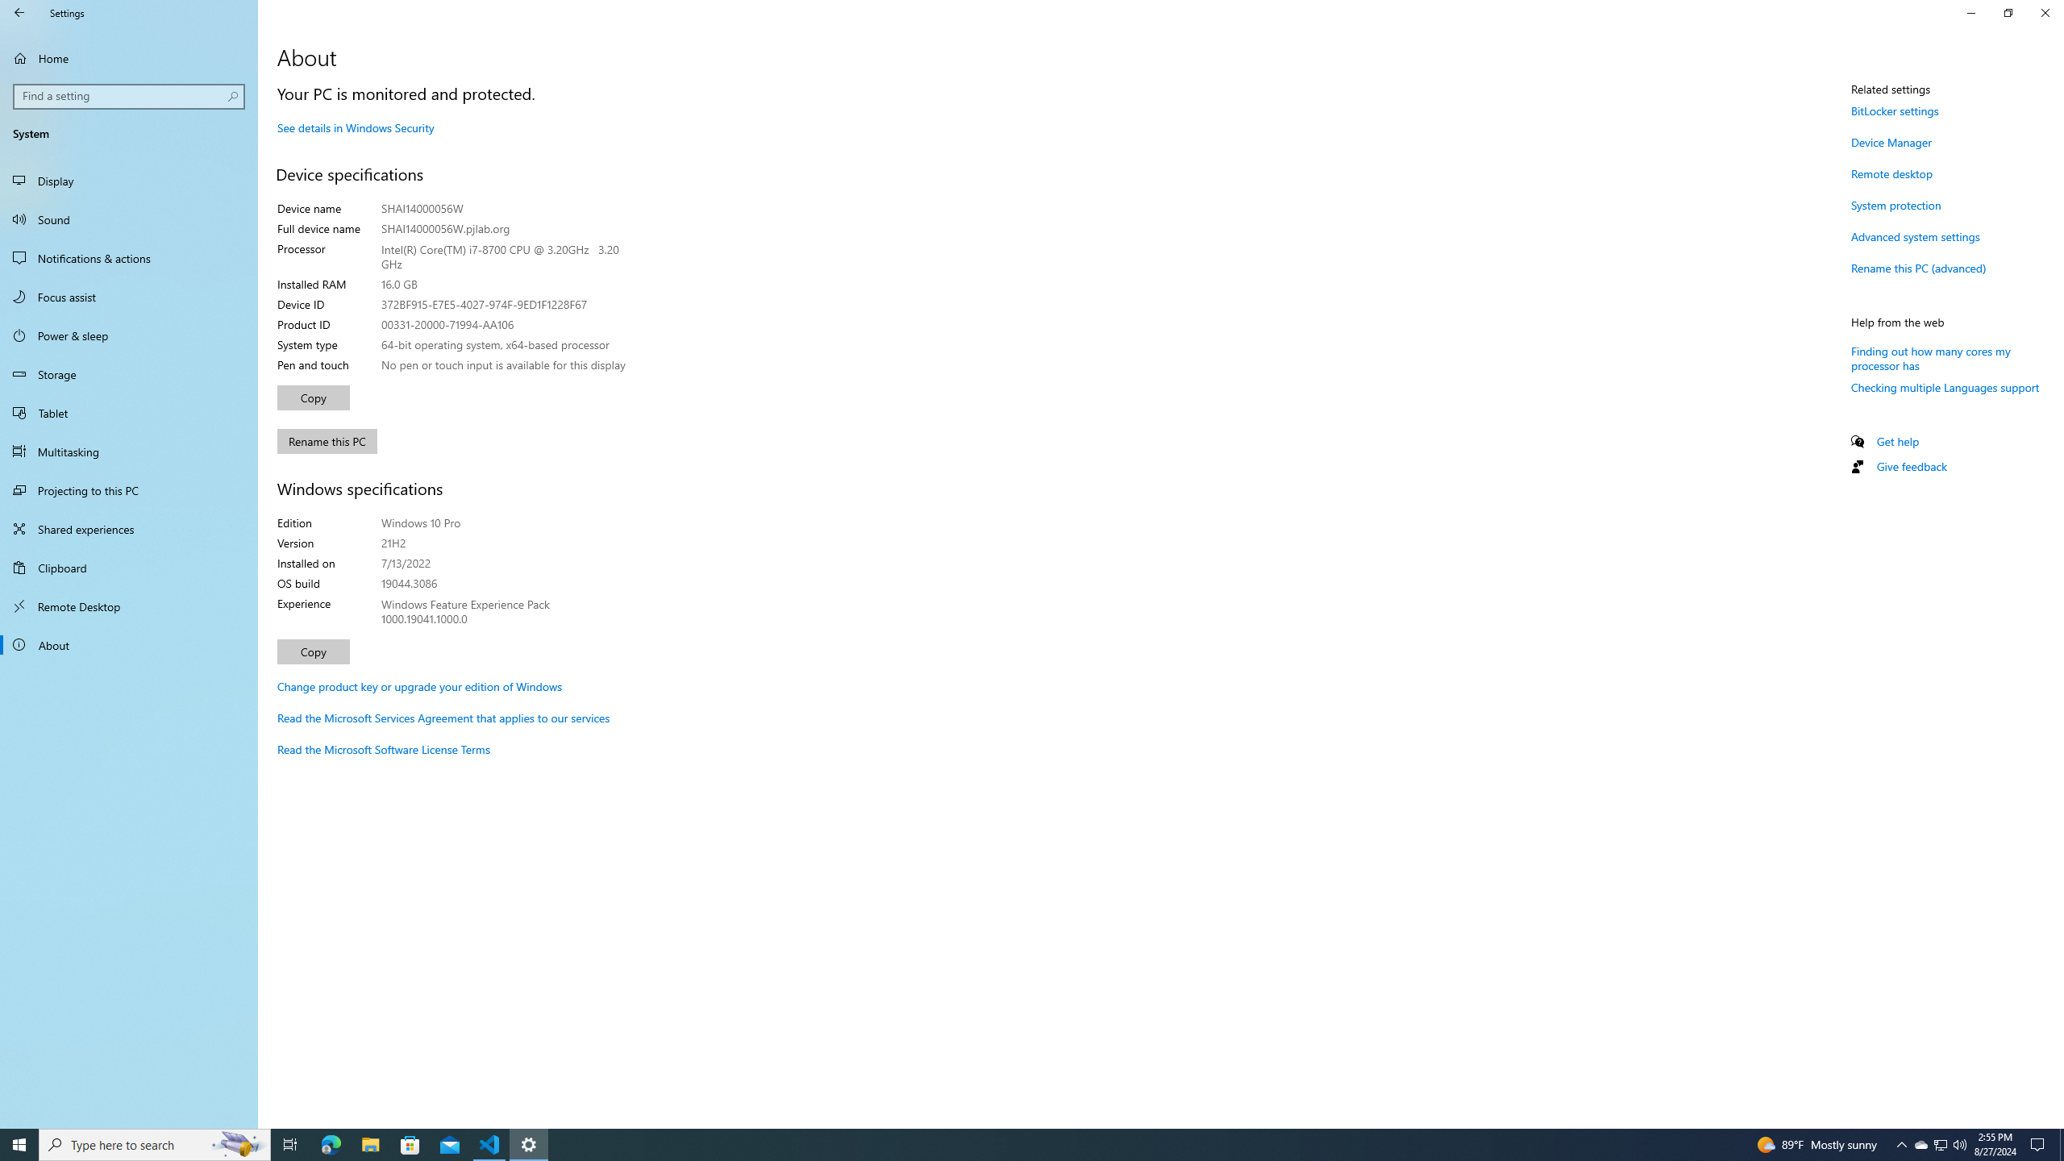 Image resolution: width=2064 pixels, height=1161 pixels. I want to click on See details in Windows Security, so click(356, 127).